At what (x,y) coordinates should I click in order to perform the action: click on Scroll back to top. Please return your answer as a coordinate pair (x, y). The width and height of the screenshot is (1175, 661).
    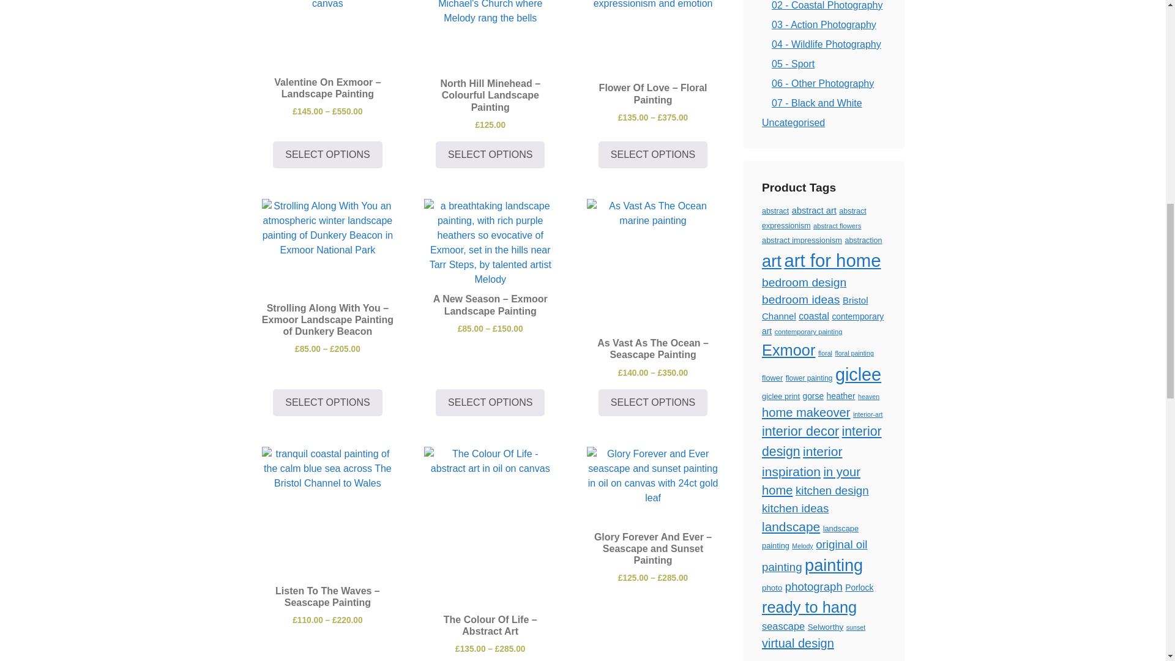
    Looking at the image, I should click on (1135, 581).